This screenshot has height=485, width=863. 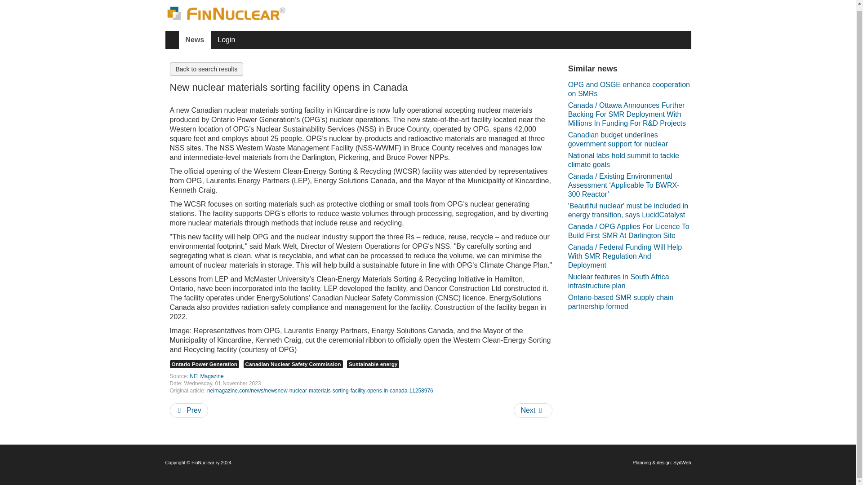 What do you see at coordinates (373, 364) in the screenshot?
I see `Sustainable energy` at bounding box center [373, 364].